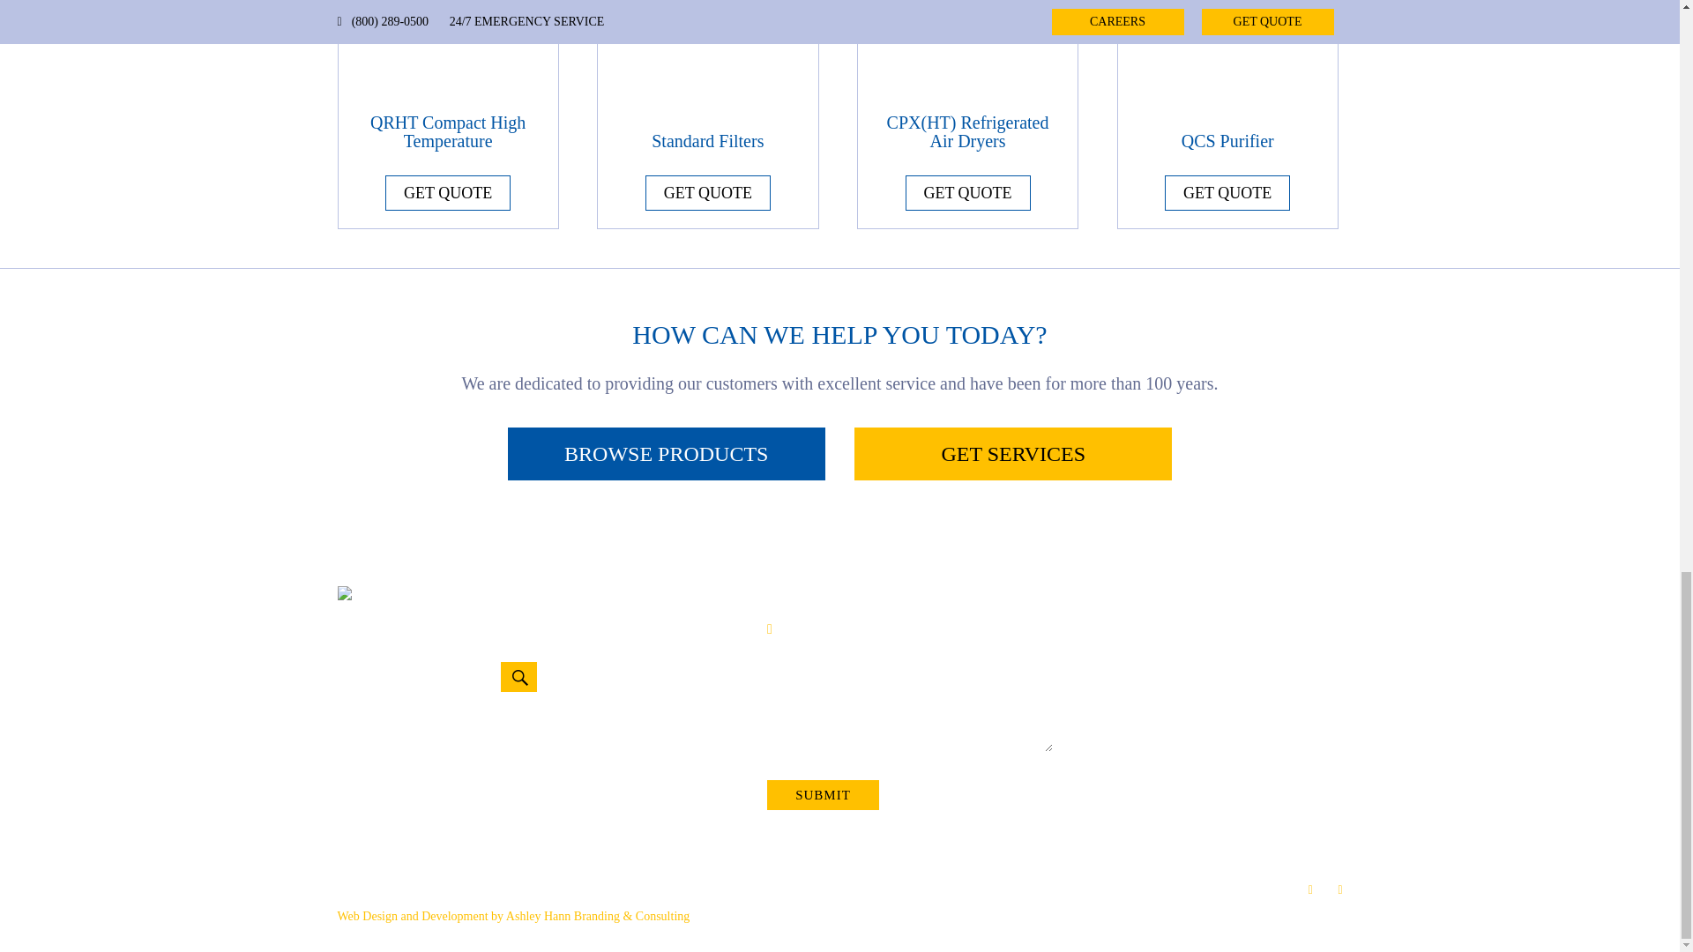  Describe the element at coordinates (822, 795) in the screenshot. I see `SUBMIT` at that location.